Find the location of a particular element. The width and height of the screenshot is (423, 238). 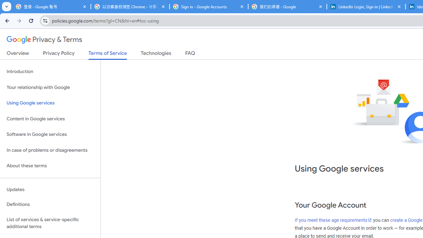

Technologies is located at coordinates (156, 55).